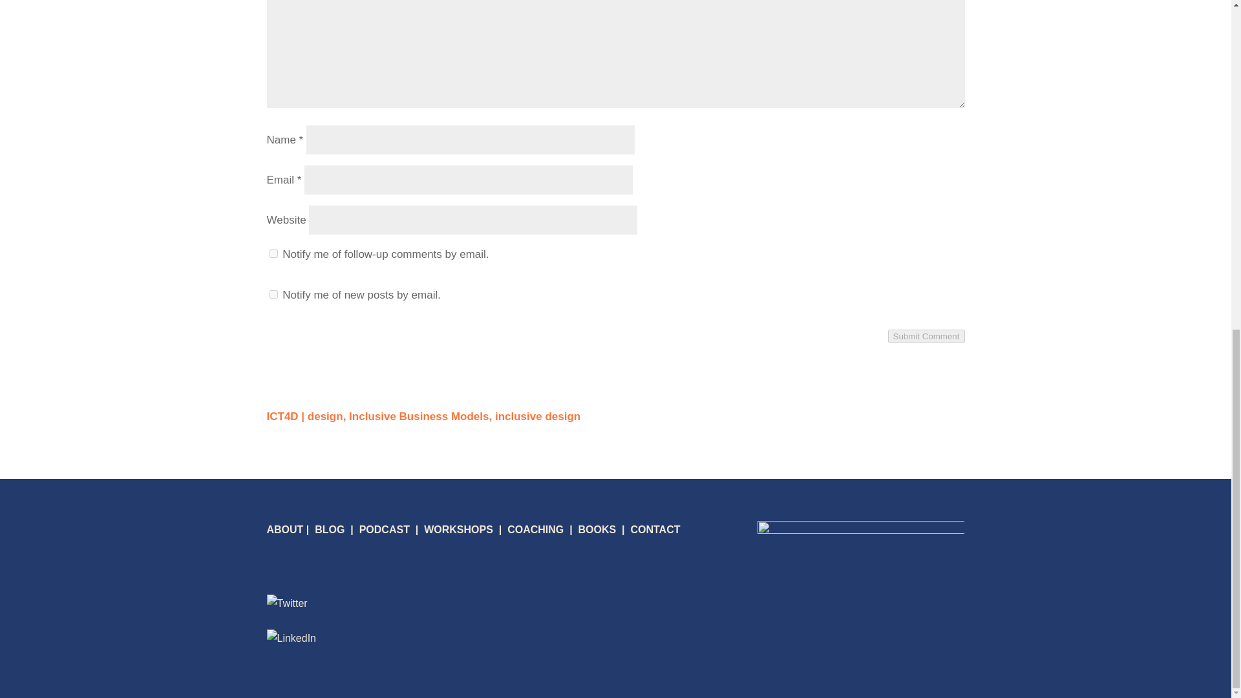  I want to click on WORKSHOPS, so click(458, 530).